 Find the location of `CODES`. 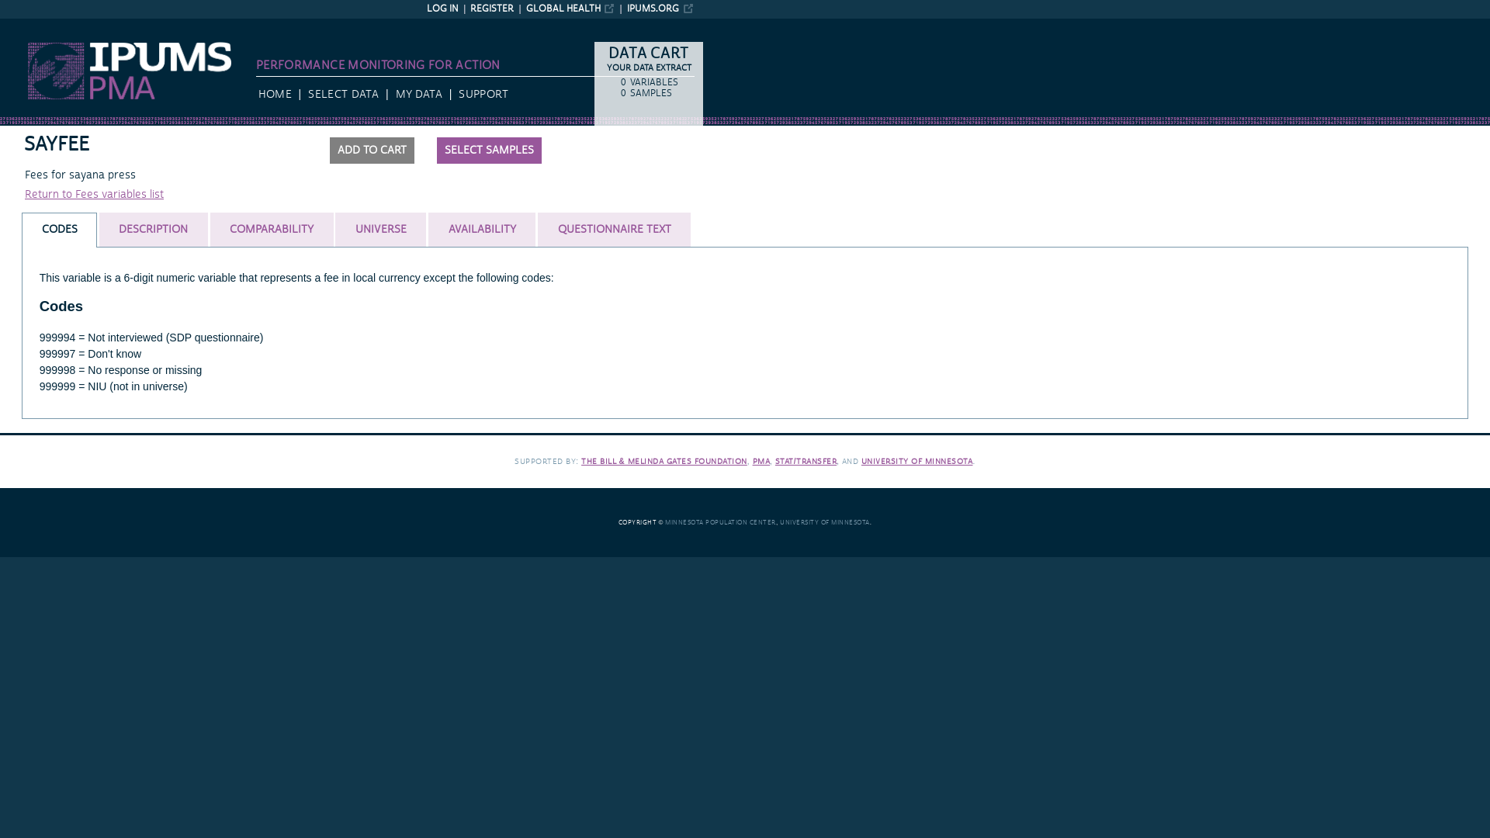

CODES is located at coordinates (59, 230).